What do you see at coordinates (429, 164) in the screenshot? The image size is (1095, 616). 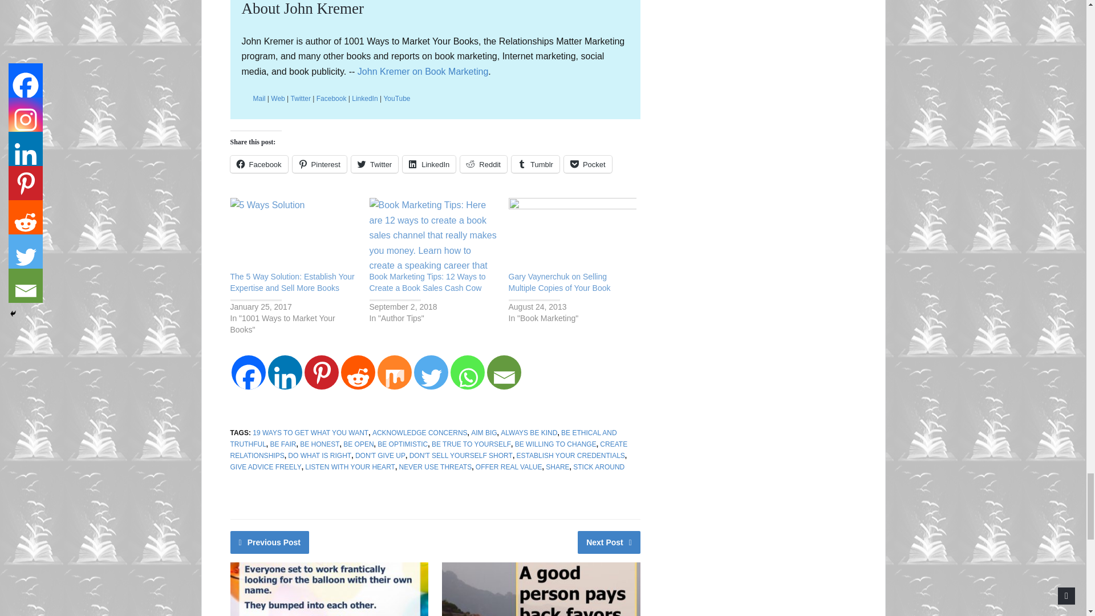 I see `Click to share on LinkedIn` at bounding box center [429, 164].